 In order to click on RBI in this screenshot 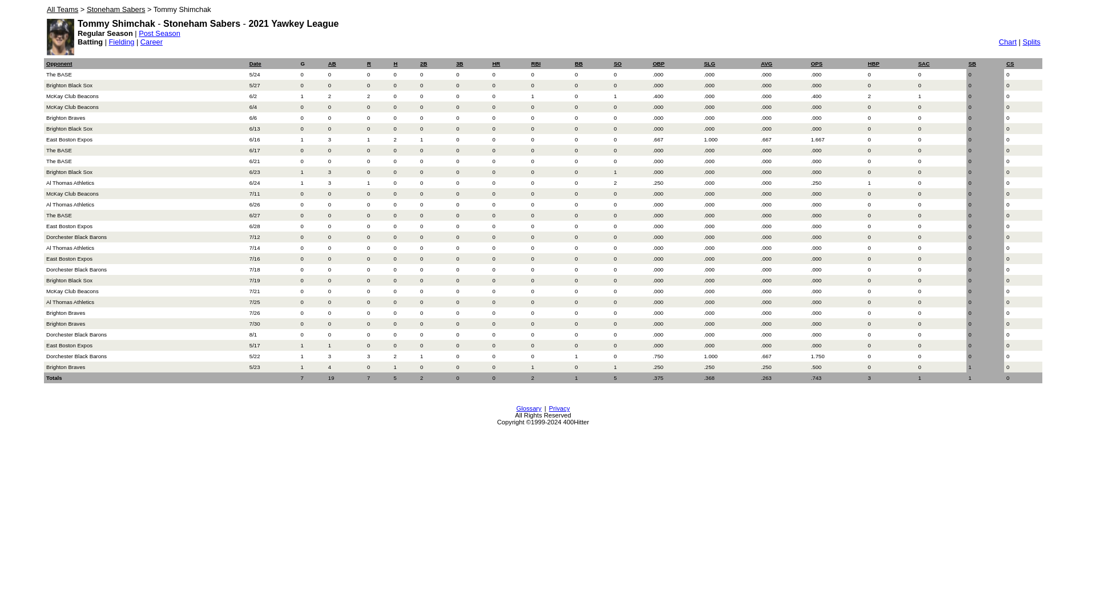, I will do `click(537, 64)`.